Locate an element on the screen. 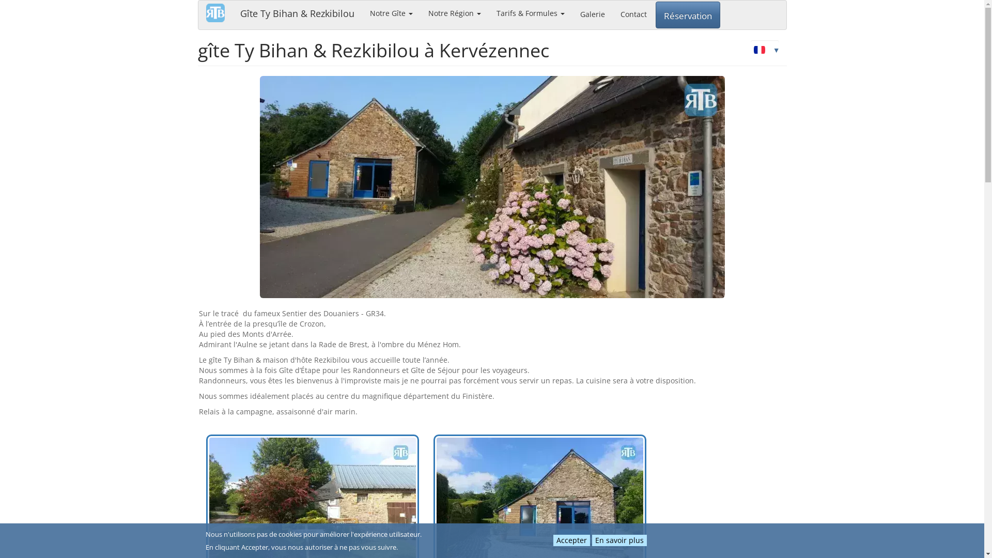 This screenshot has height=558, width=992. En savoir plus is located at coordinates (619, 540).